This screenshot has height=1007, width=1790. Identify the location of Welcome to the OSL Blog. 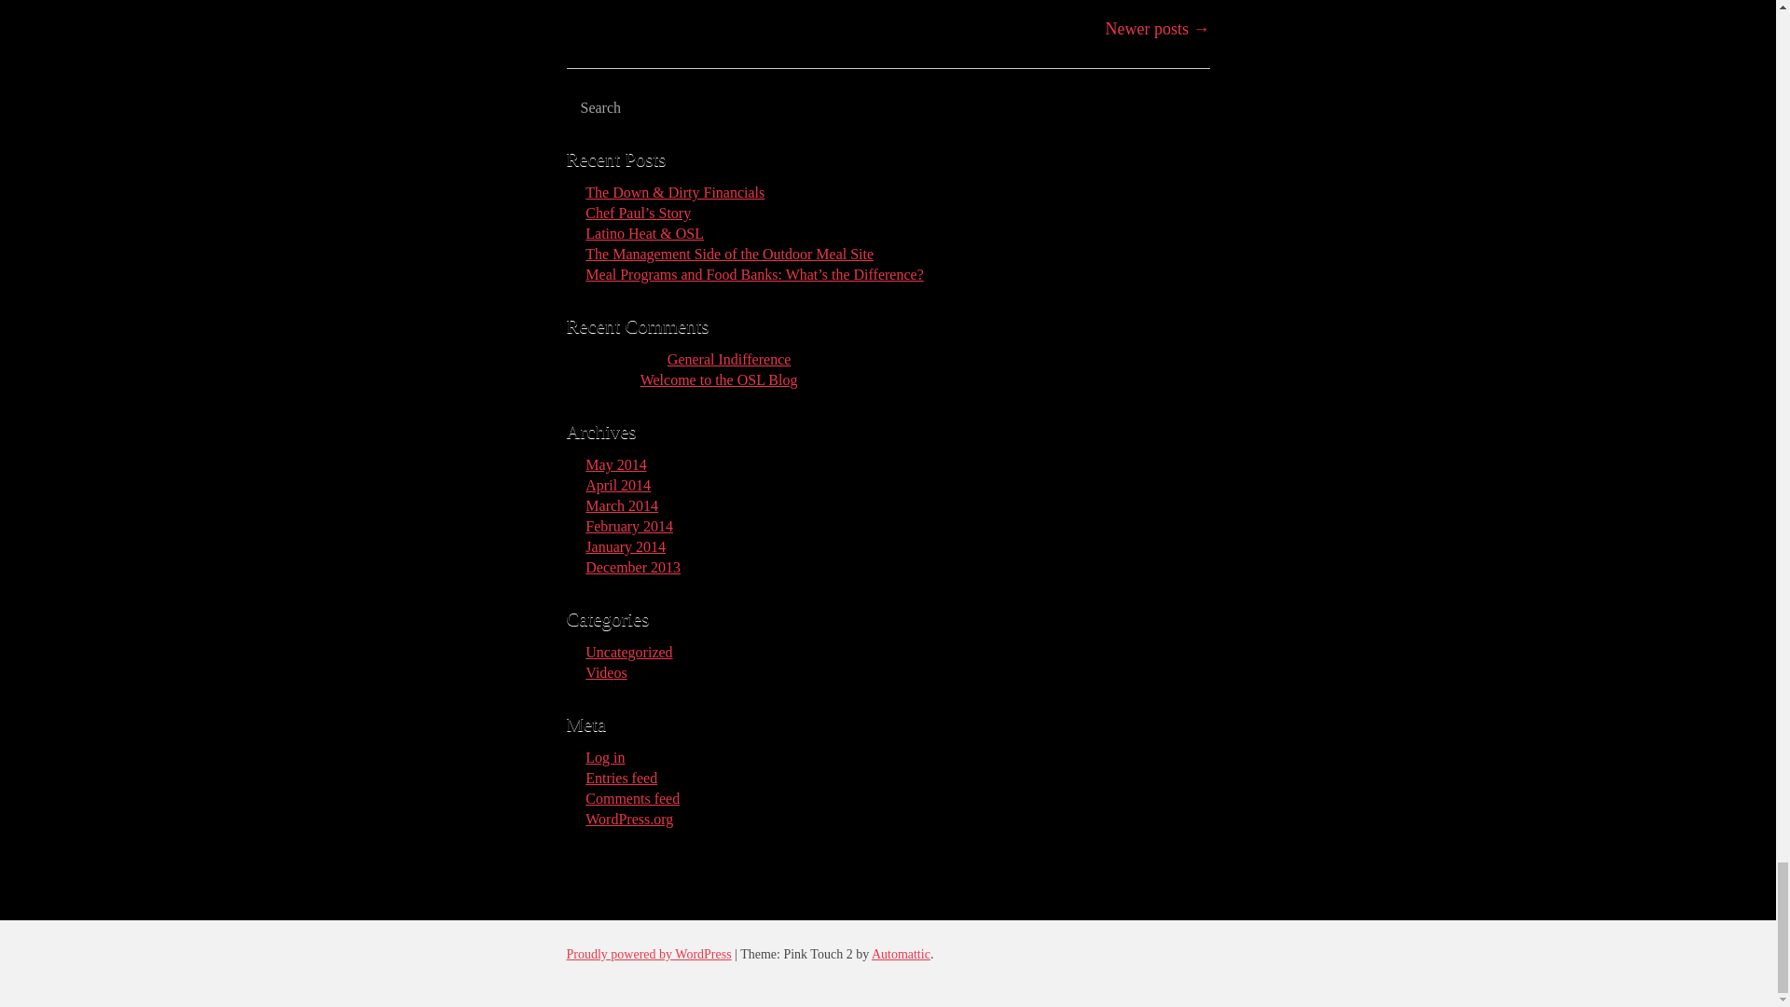
(720, 379).